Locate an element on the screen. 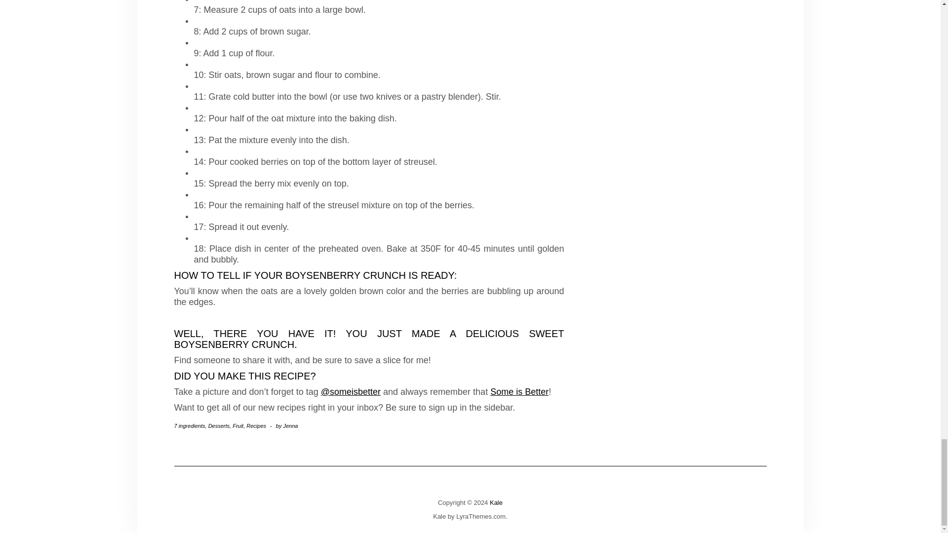 This screenshot has height=533, width=948. Some is Better is located at coordinates (519, 392).